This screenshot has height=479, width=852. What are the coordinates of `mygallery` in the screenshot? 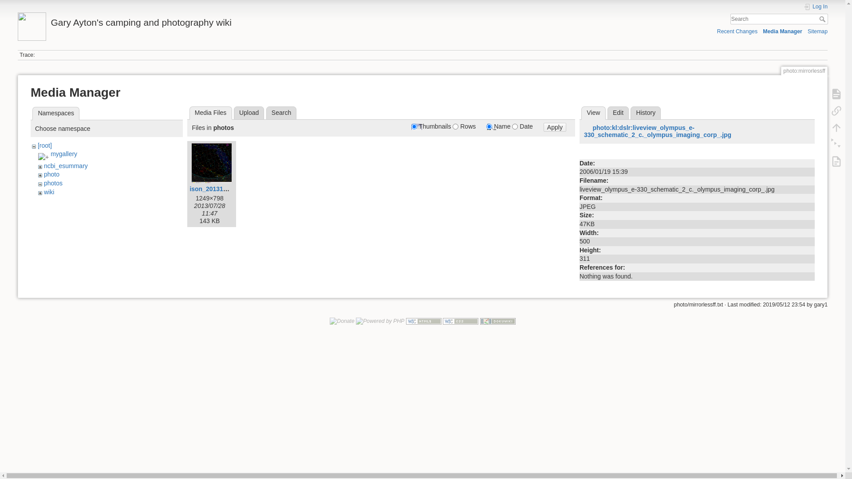 It's located at (64, 154).